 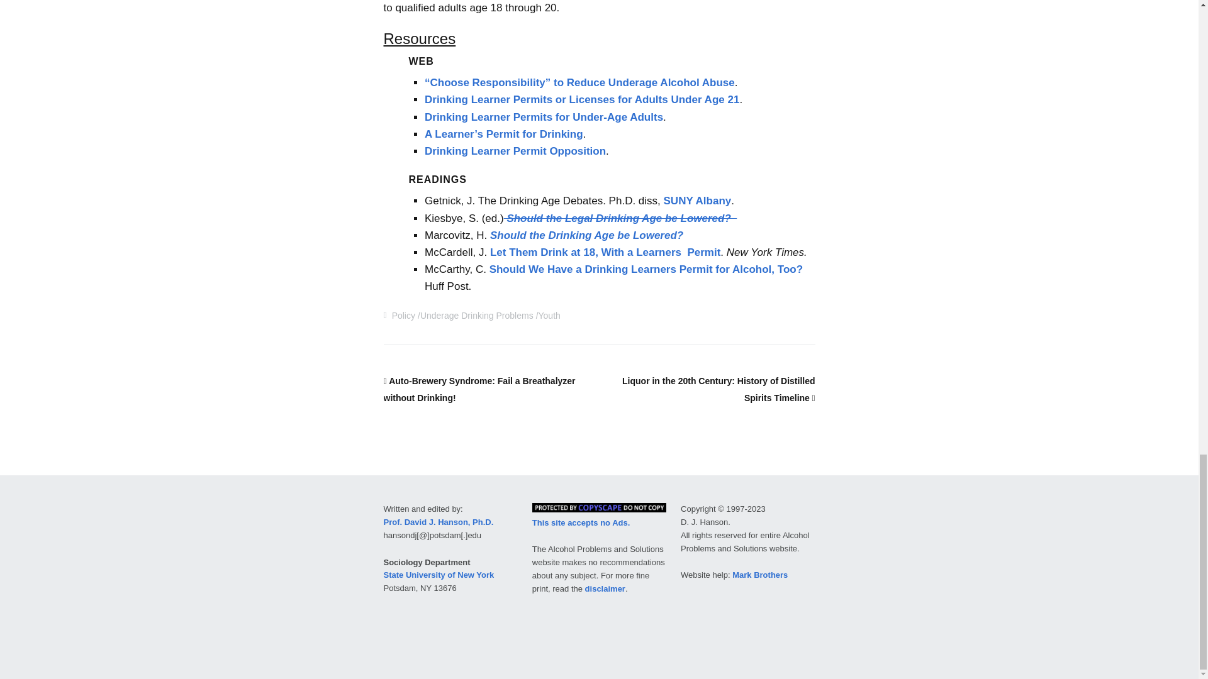 I want to click on Youth, so click(x=549, y=315).